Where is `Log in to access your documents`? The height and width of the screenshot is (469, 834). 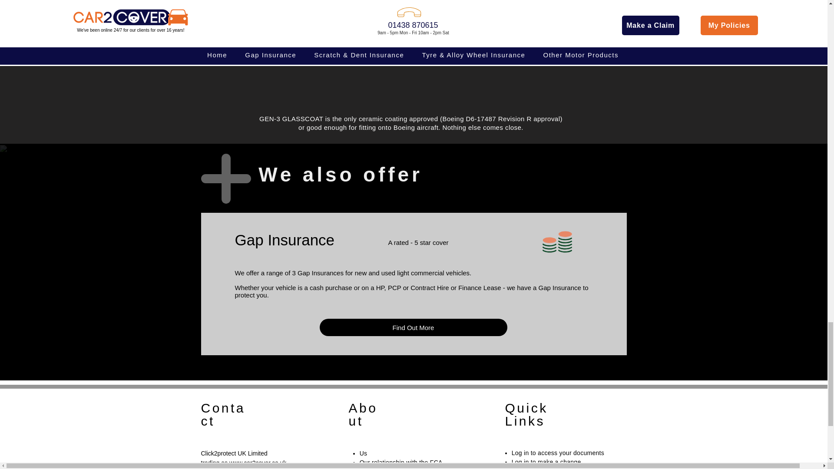
Log in to access your documents is located at coordinates (558, 452).